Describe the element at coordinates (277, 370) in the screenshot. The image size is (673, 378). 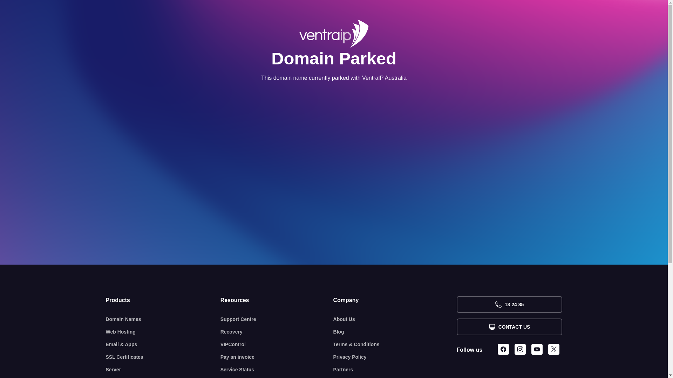
I see `Service Status` at that location.